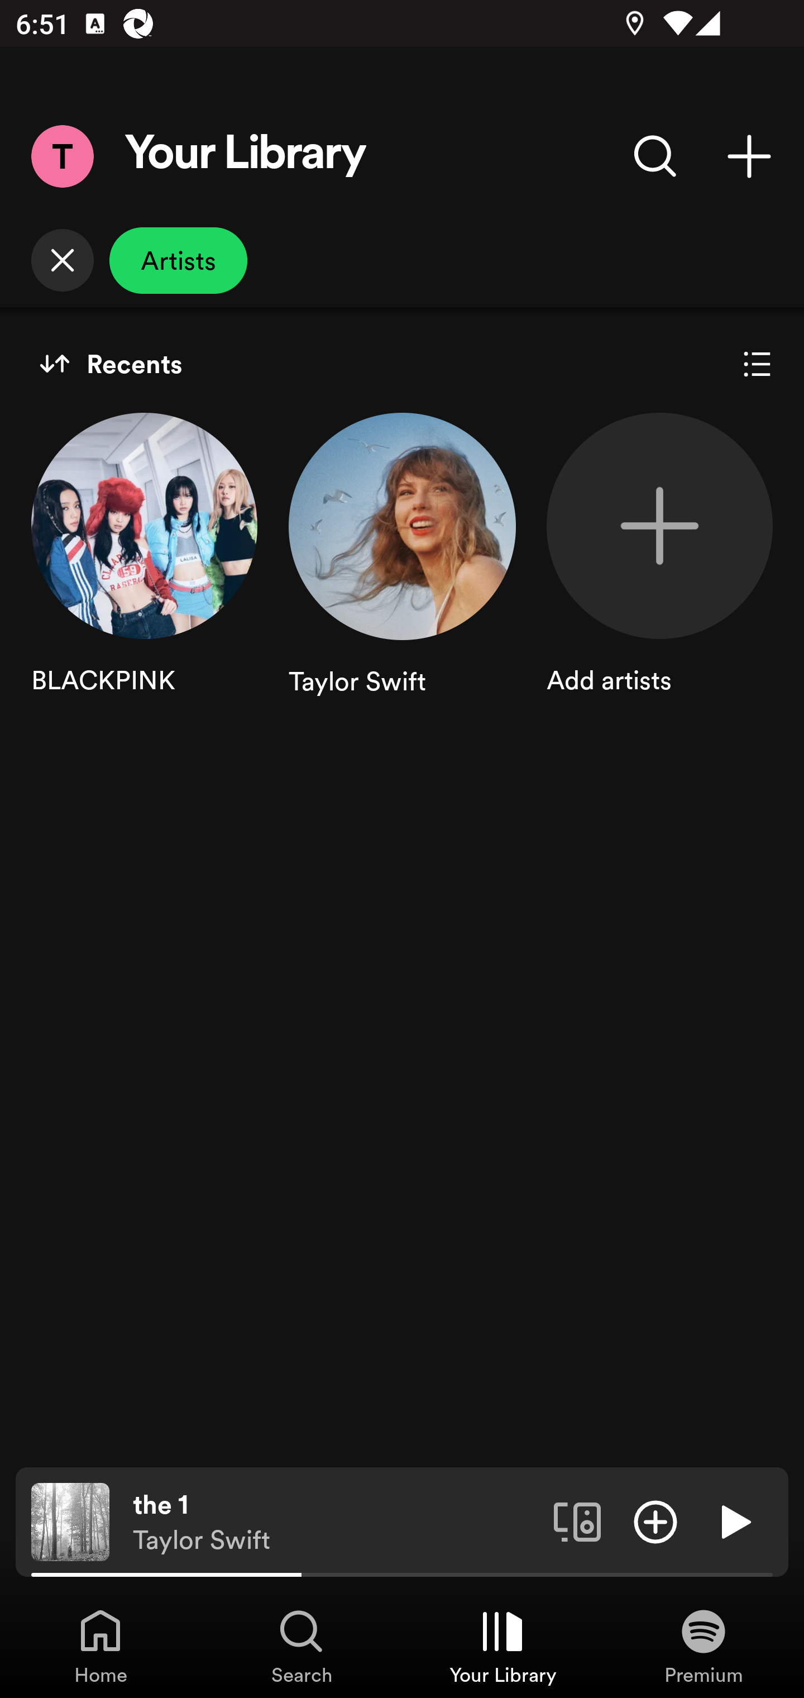 Image resolution: width=804 pixels, height=1698 pixels. I want to click on Connect to a device. Opens the devices menu, so click(577, 1521).